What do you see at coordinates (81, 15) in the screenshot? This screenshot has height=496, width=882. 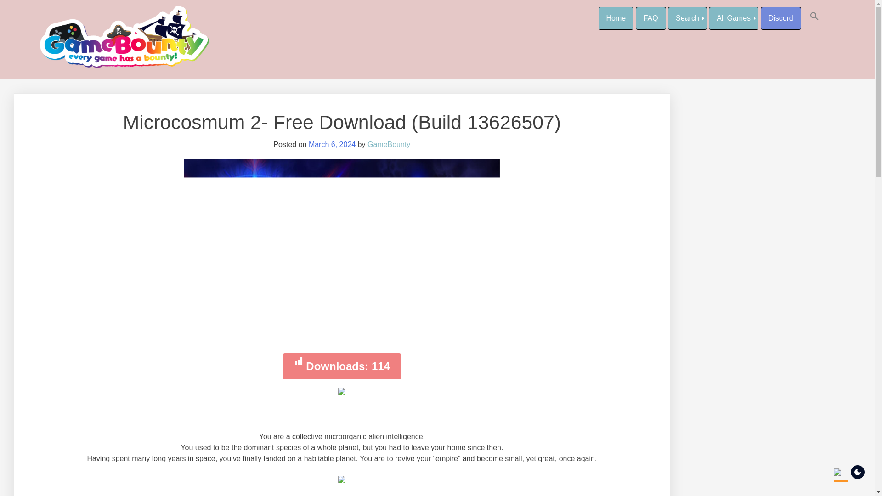 I see `Game Bounty` at bounding box center [81, 15].